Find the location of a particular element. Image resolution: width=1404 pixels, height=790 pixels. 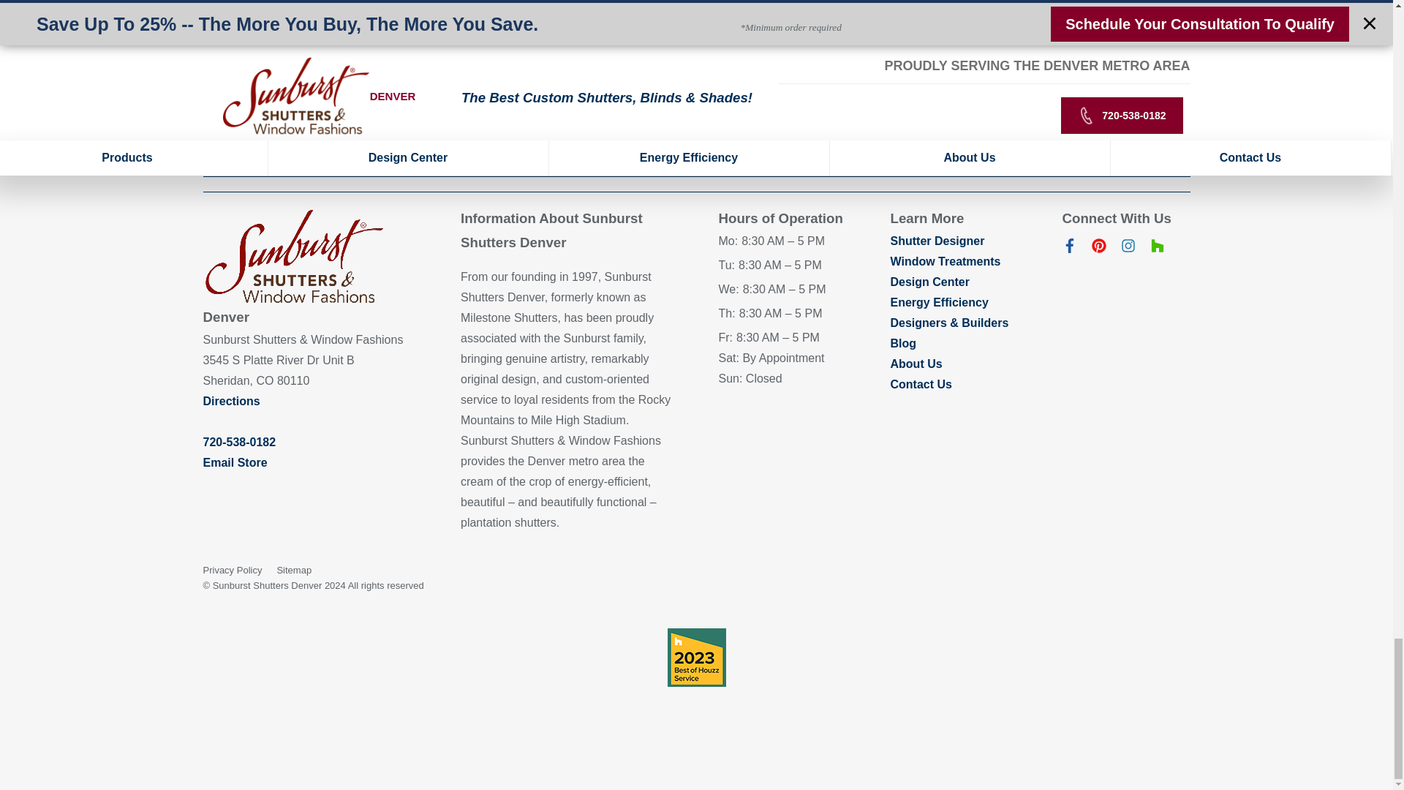

Follow us on Instagram is located at coordinates (1128, 249).